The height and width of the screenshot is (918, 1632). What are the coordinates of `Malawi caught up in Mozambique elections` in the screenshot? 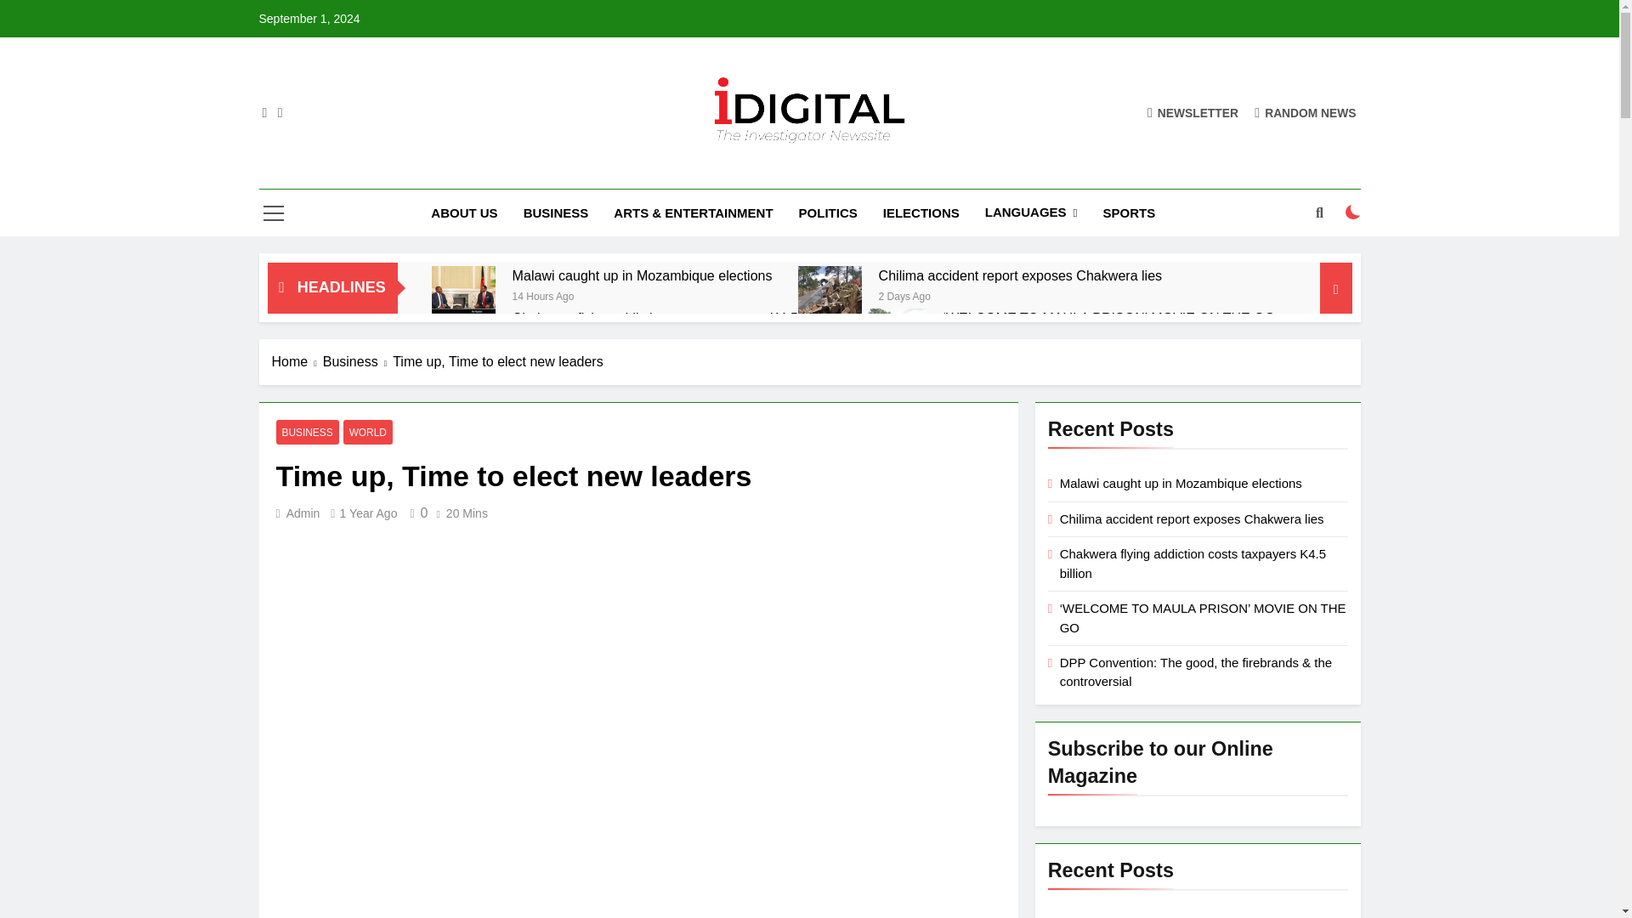 It's located at (642, 275).